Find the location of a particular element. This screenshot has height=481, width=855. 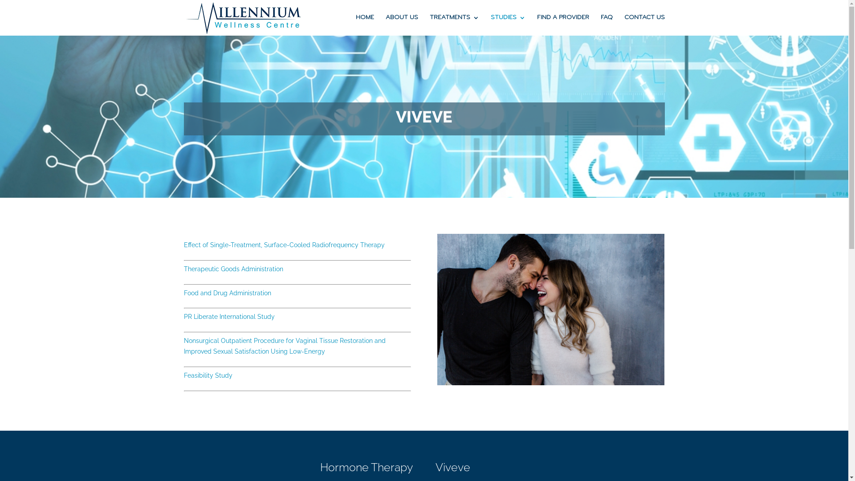

FIND A PROVIDER is located at coordinates (563, 25).